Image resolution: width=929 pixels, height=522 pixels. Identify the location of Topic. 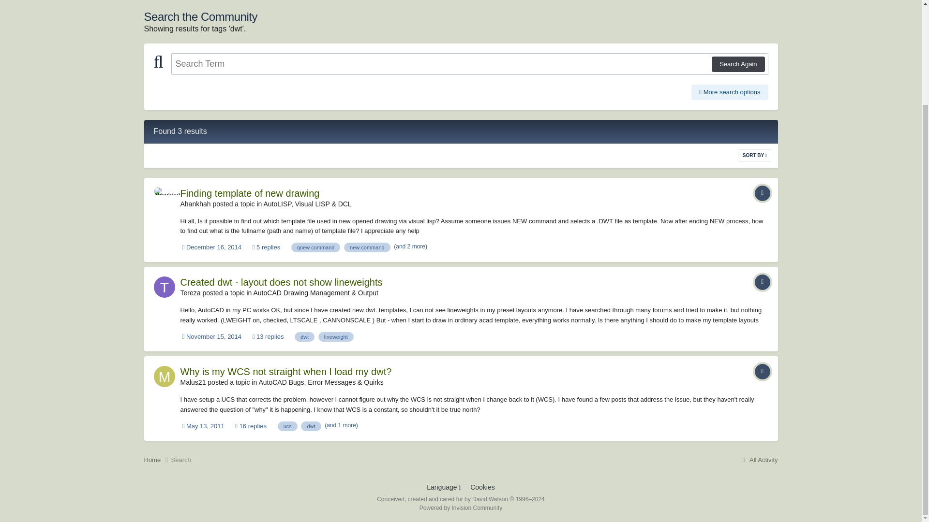
(762, 371).